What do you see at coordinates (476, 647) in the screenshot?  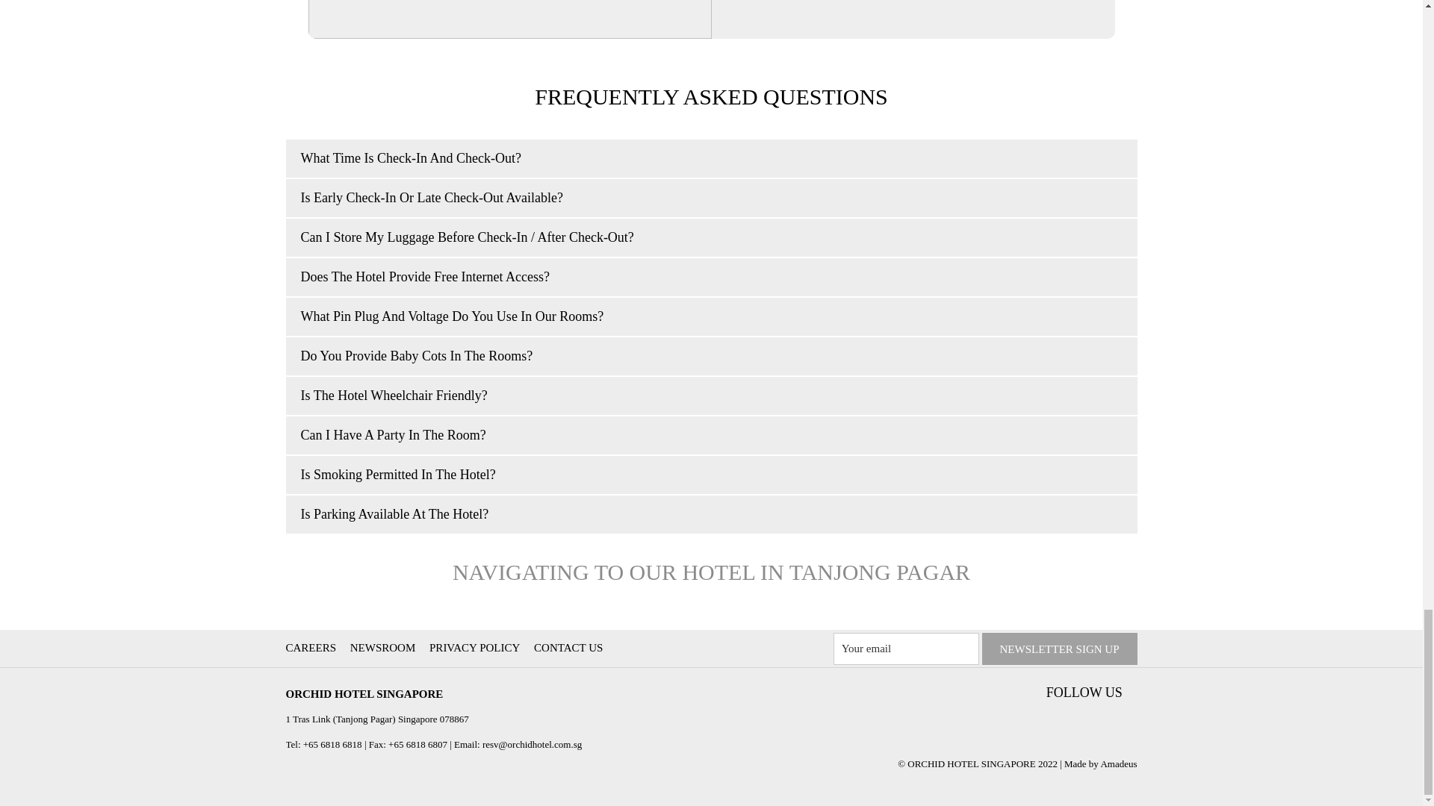 I see `PRIVACY POLICY` at bounding box center [476, 647].